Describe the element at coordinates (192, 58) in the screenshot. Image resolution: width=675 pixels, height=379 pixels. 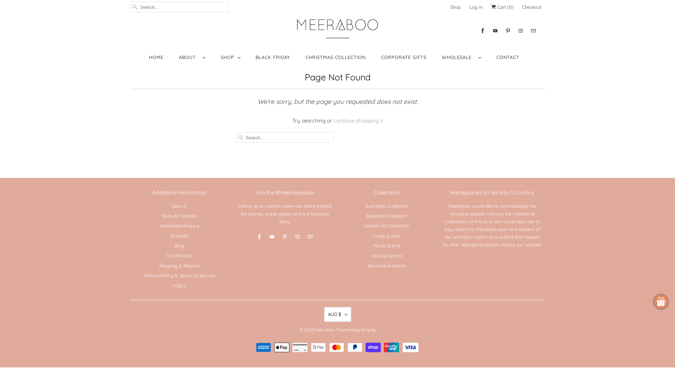
I see `ABOUT ` at that location.